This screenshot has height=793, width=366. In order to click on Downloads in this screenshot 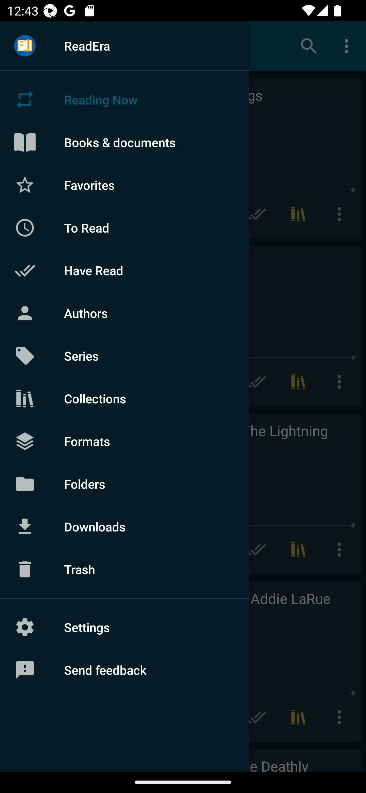, I will do `click(125, 526)`.